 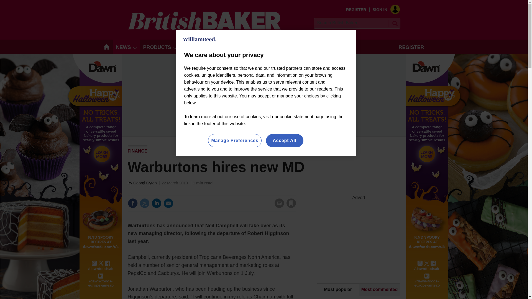 What do you see at coordinates (168, 203) in the screenshot?
I see `Email this article` at bounding box center [168, 203].